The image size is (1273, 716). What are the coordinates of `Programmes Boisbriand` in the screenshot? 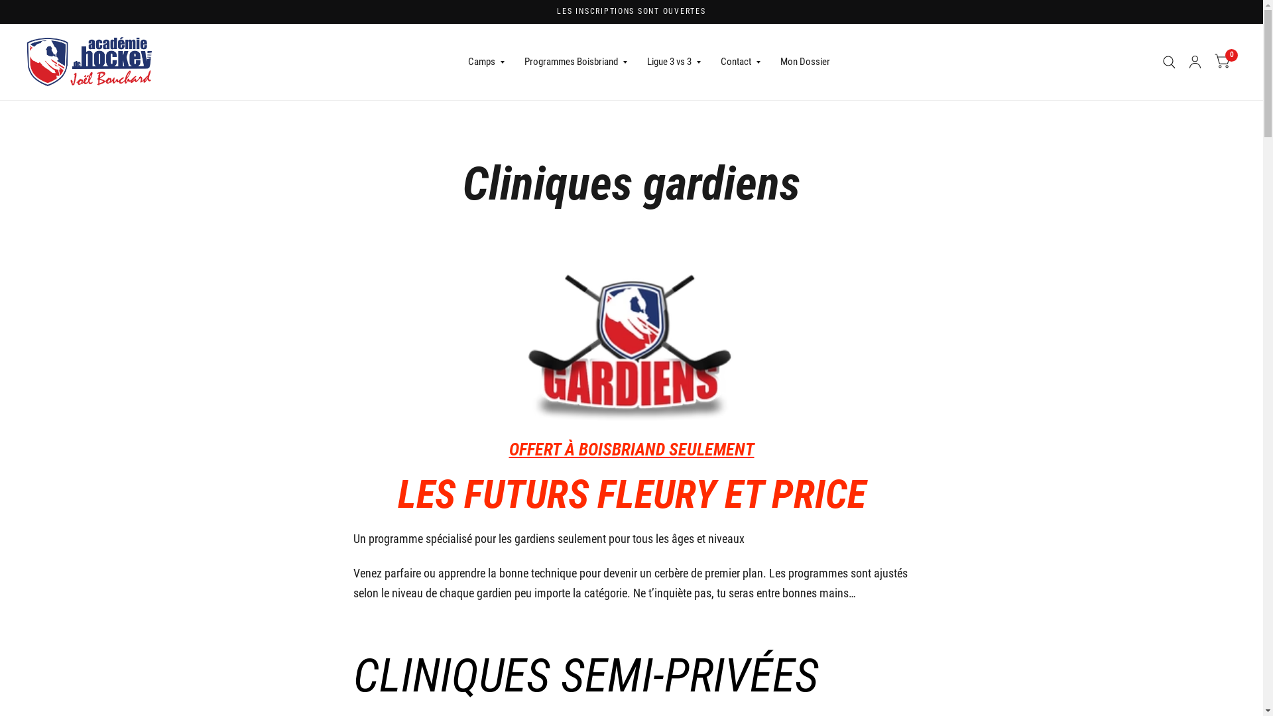 It's located at (576, 62).